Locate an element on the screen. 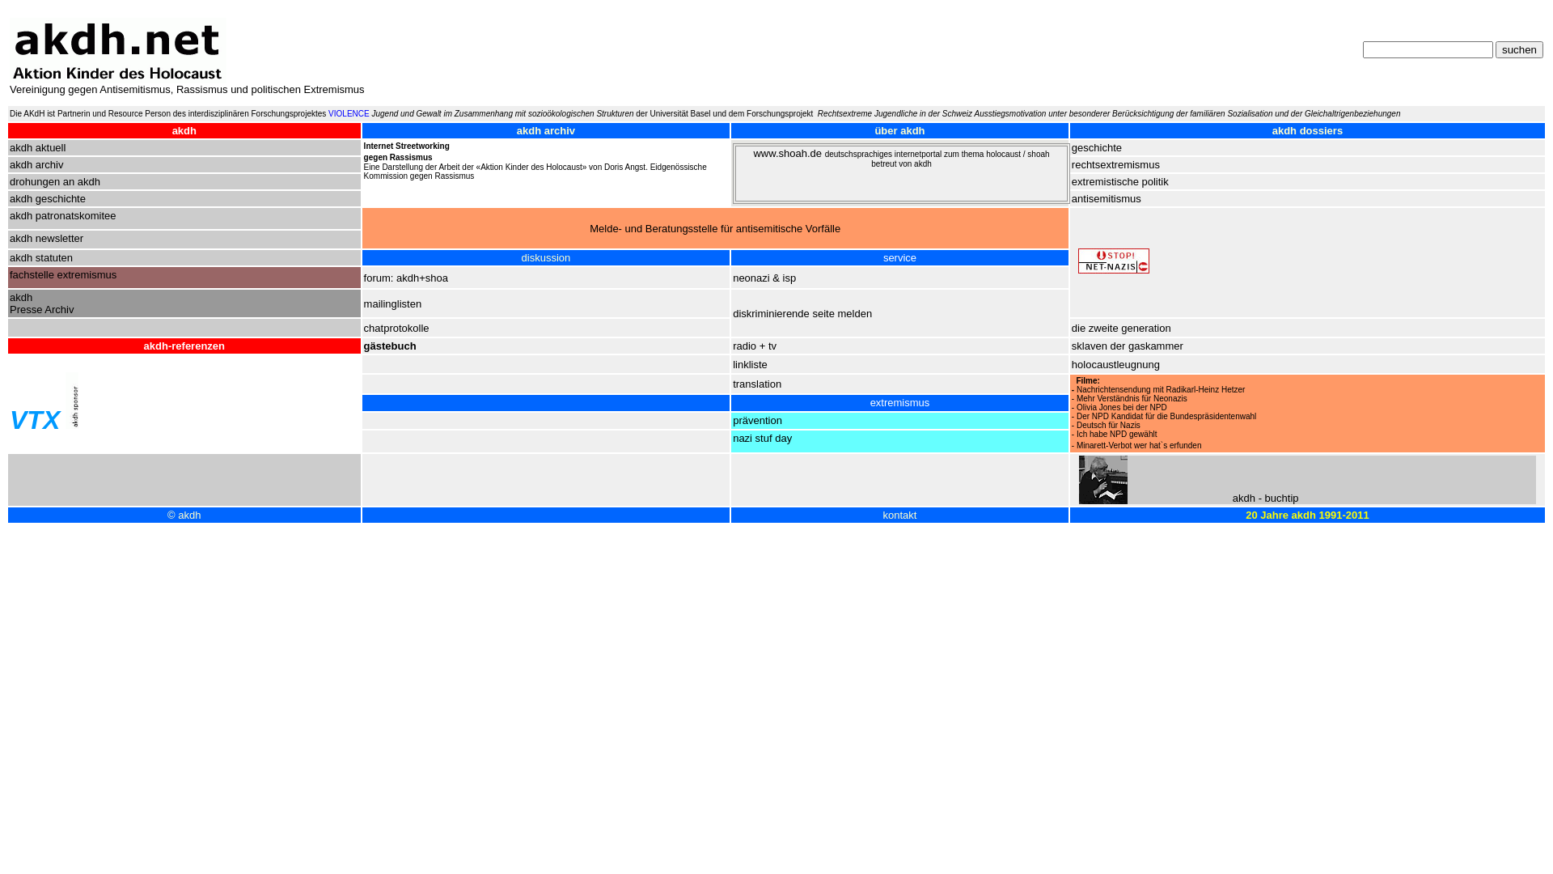 This screenshot has height=874, width=1553. Internet Streetworking
gegen Rassismus is located at coordinates (407, 152).